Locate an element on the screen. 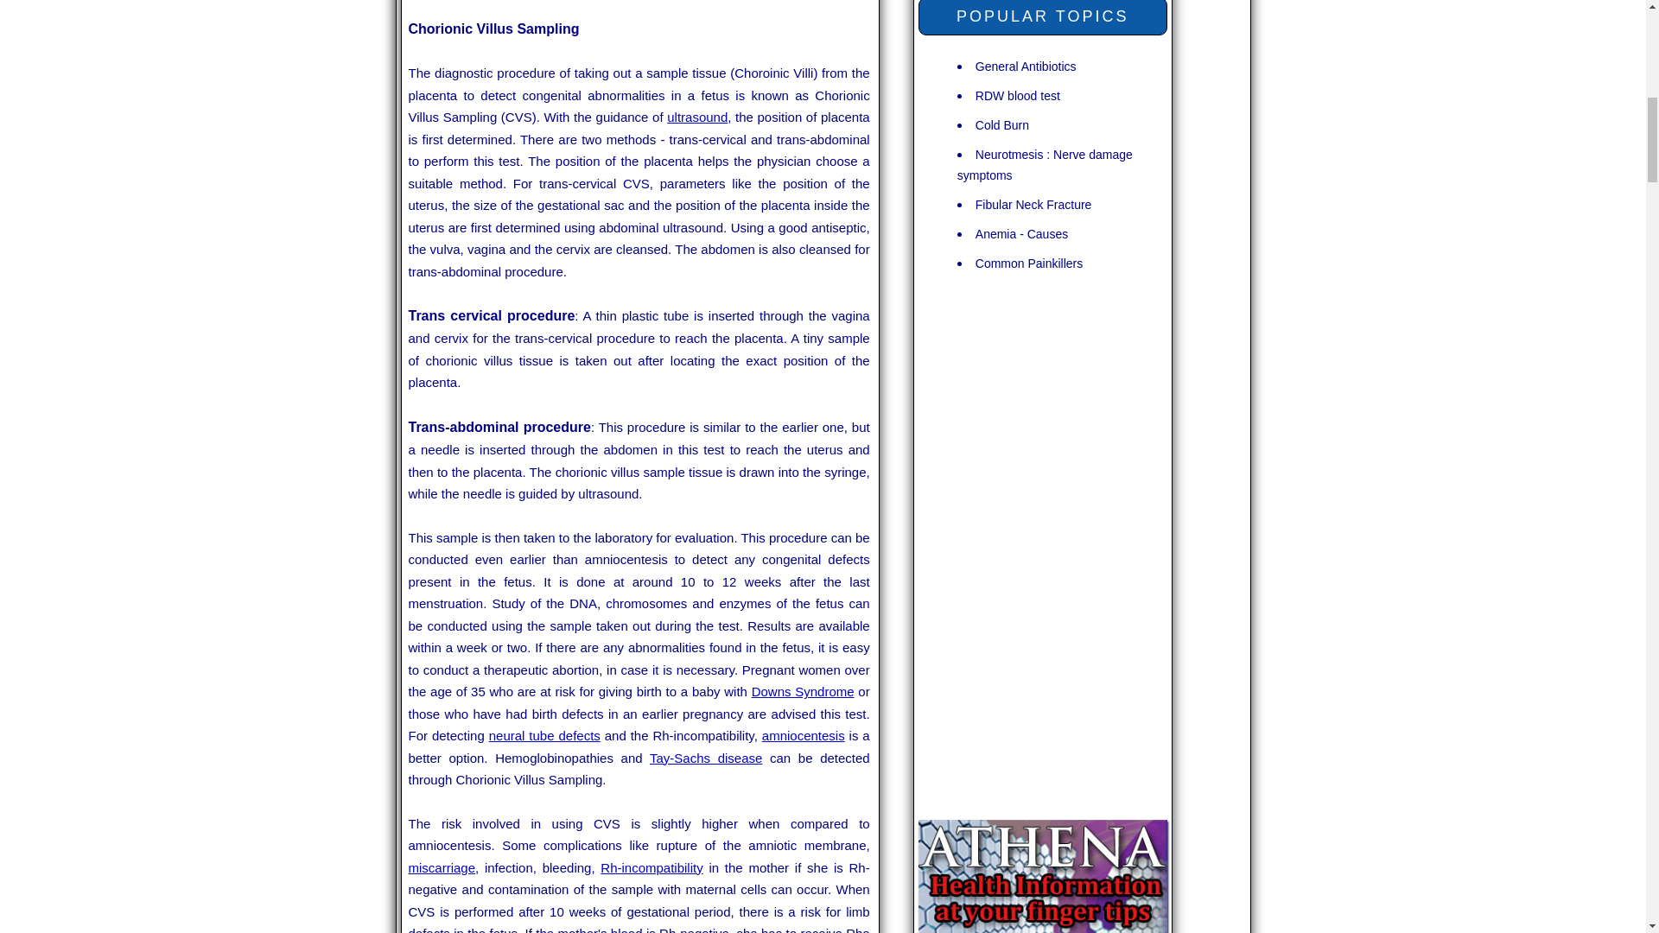 Image resolution: width=1659 pixels, height=933 pixels. Tay-Sachs disease is located at coordinates (705, 758).